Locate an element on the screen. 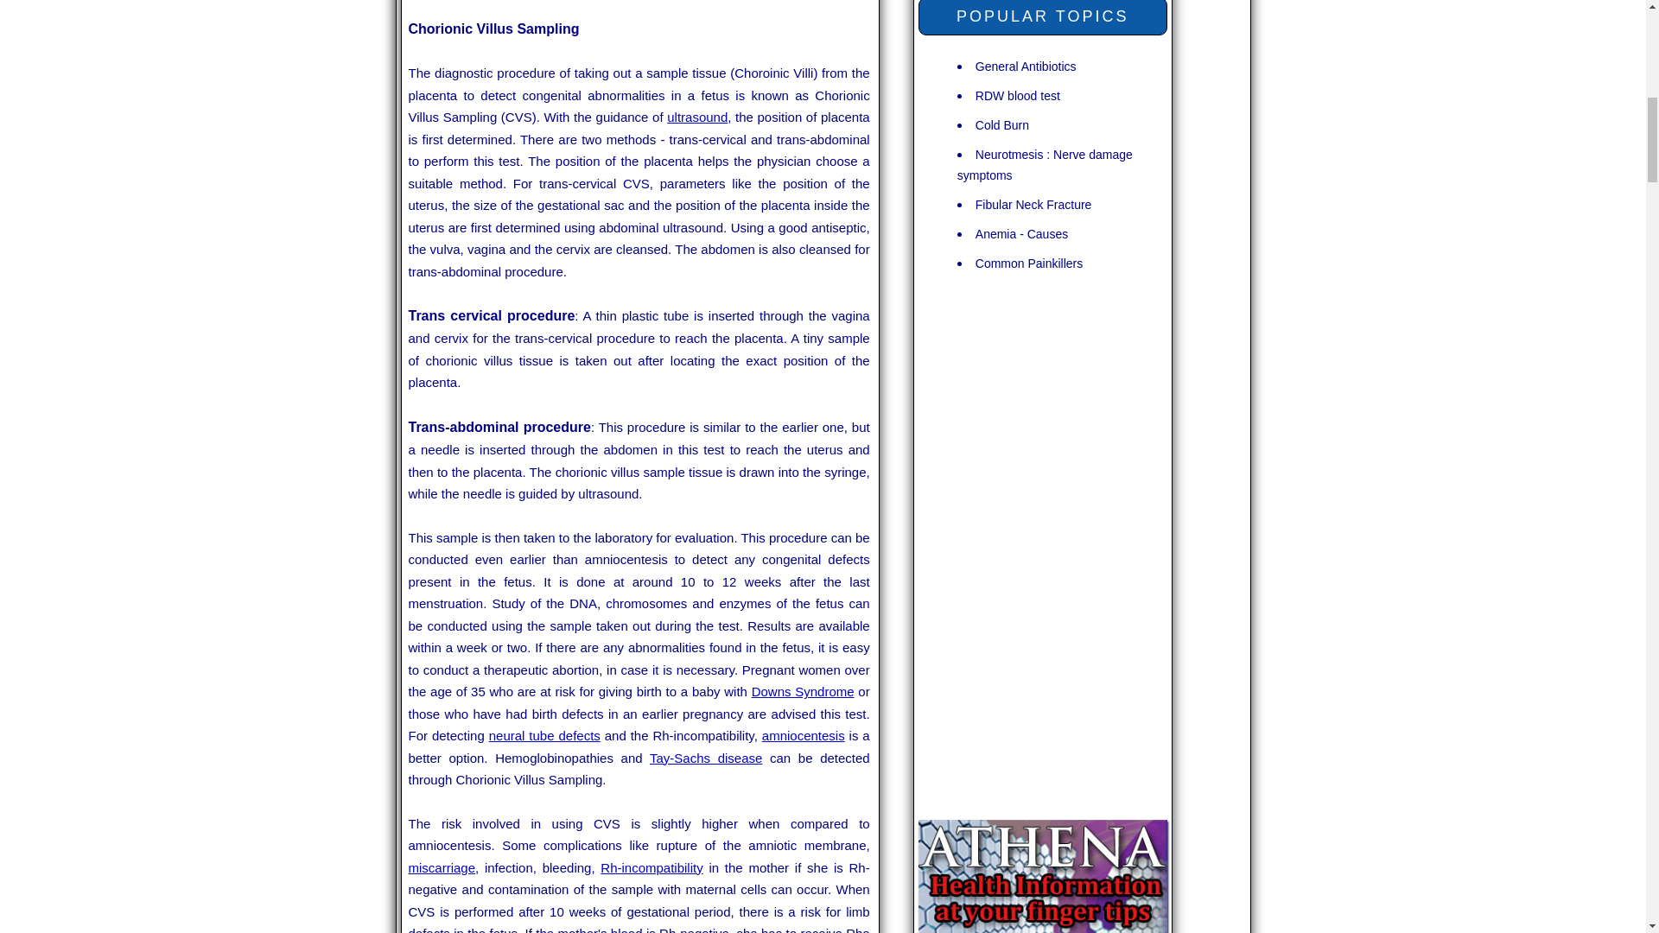 Image resolution: width=1659 pixels, height=933 pixels. Tay-Sachs disease is located at coordinates (705, 758).